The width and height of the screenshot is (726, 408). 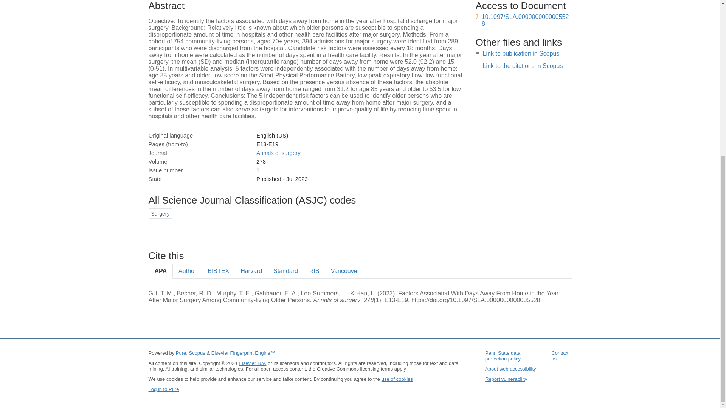 What do you see at coordinates (253, 363) in the screenshot?
I see `Elsevier B.V.` at bounding box center [253, 363].